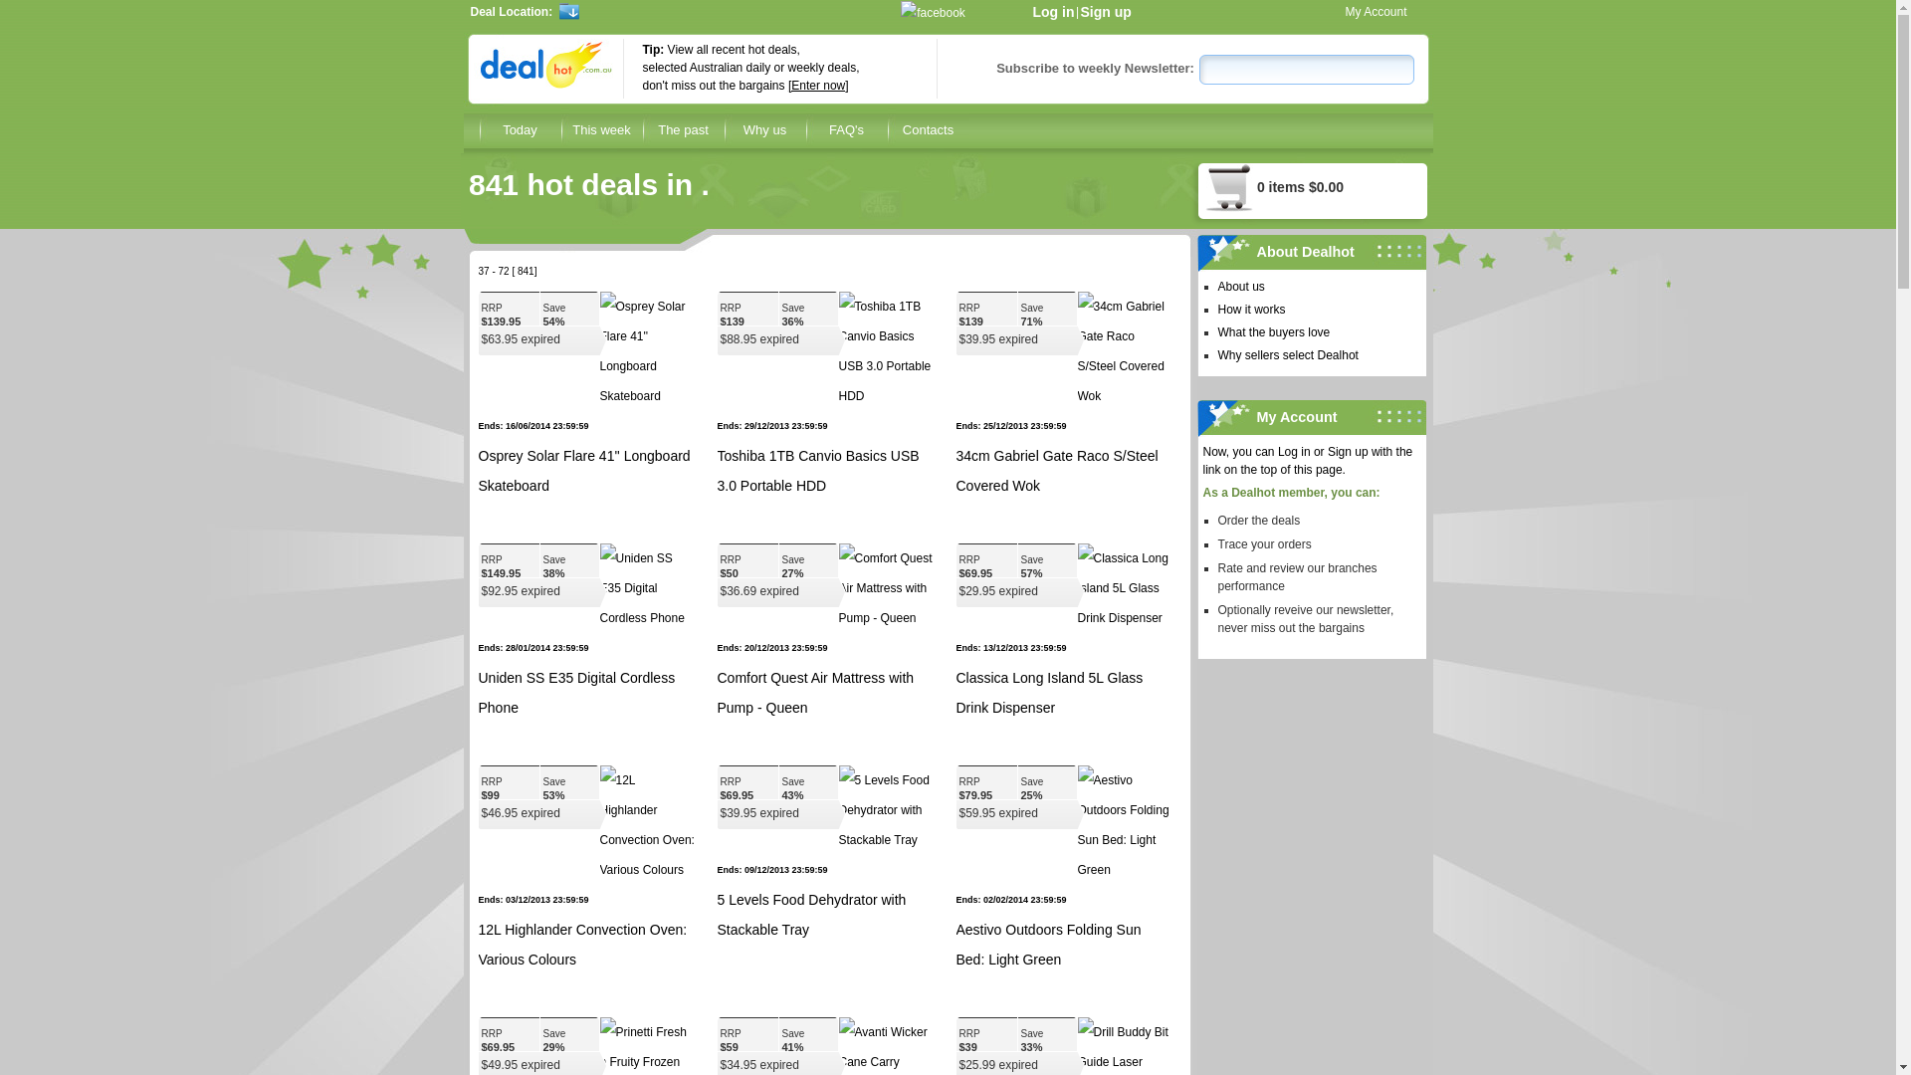 The image size is (1911, 1075). I want to click on Why sellers select Dealhot, so click(1318, 354).